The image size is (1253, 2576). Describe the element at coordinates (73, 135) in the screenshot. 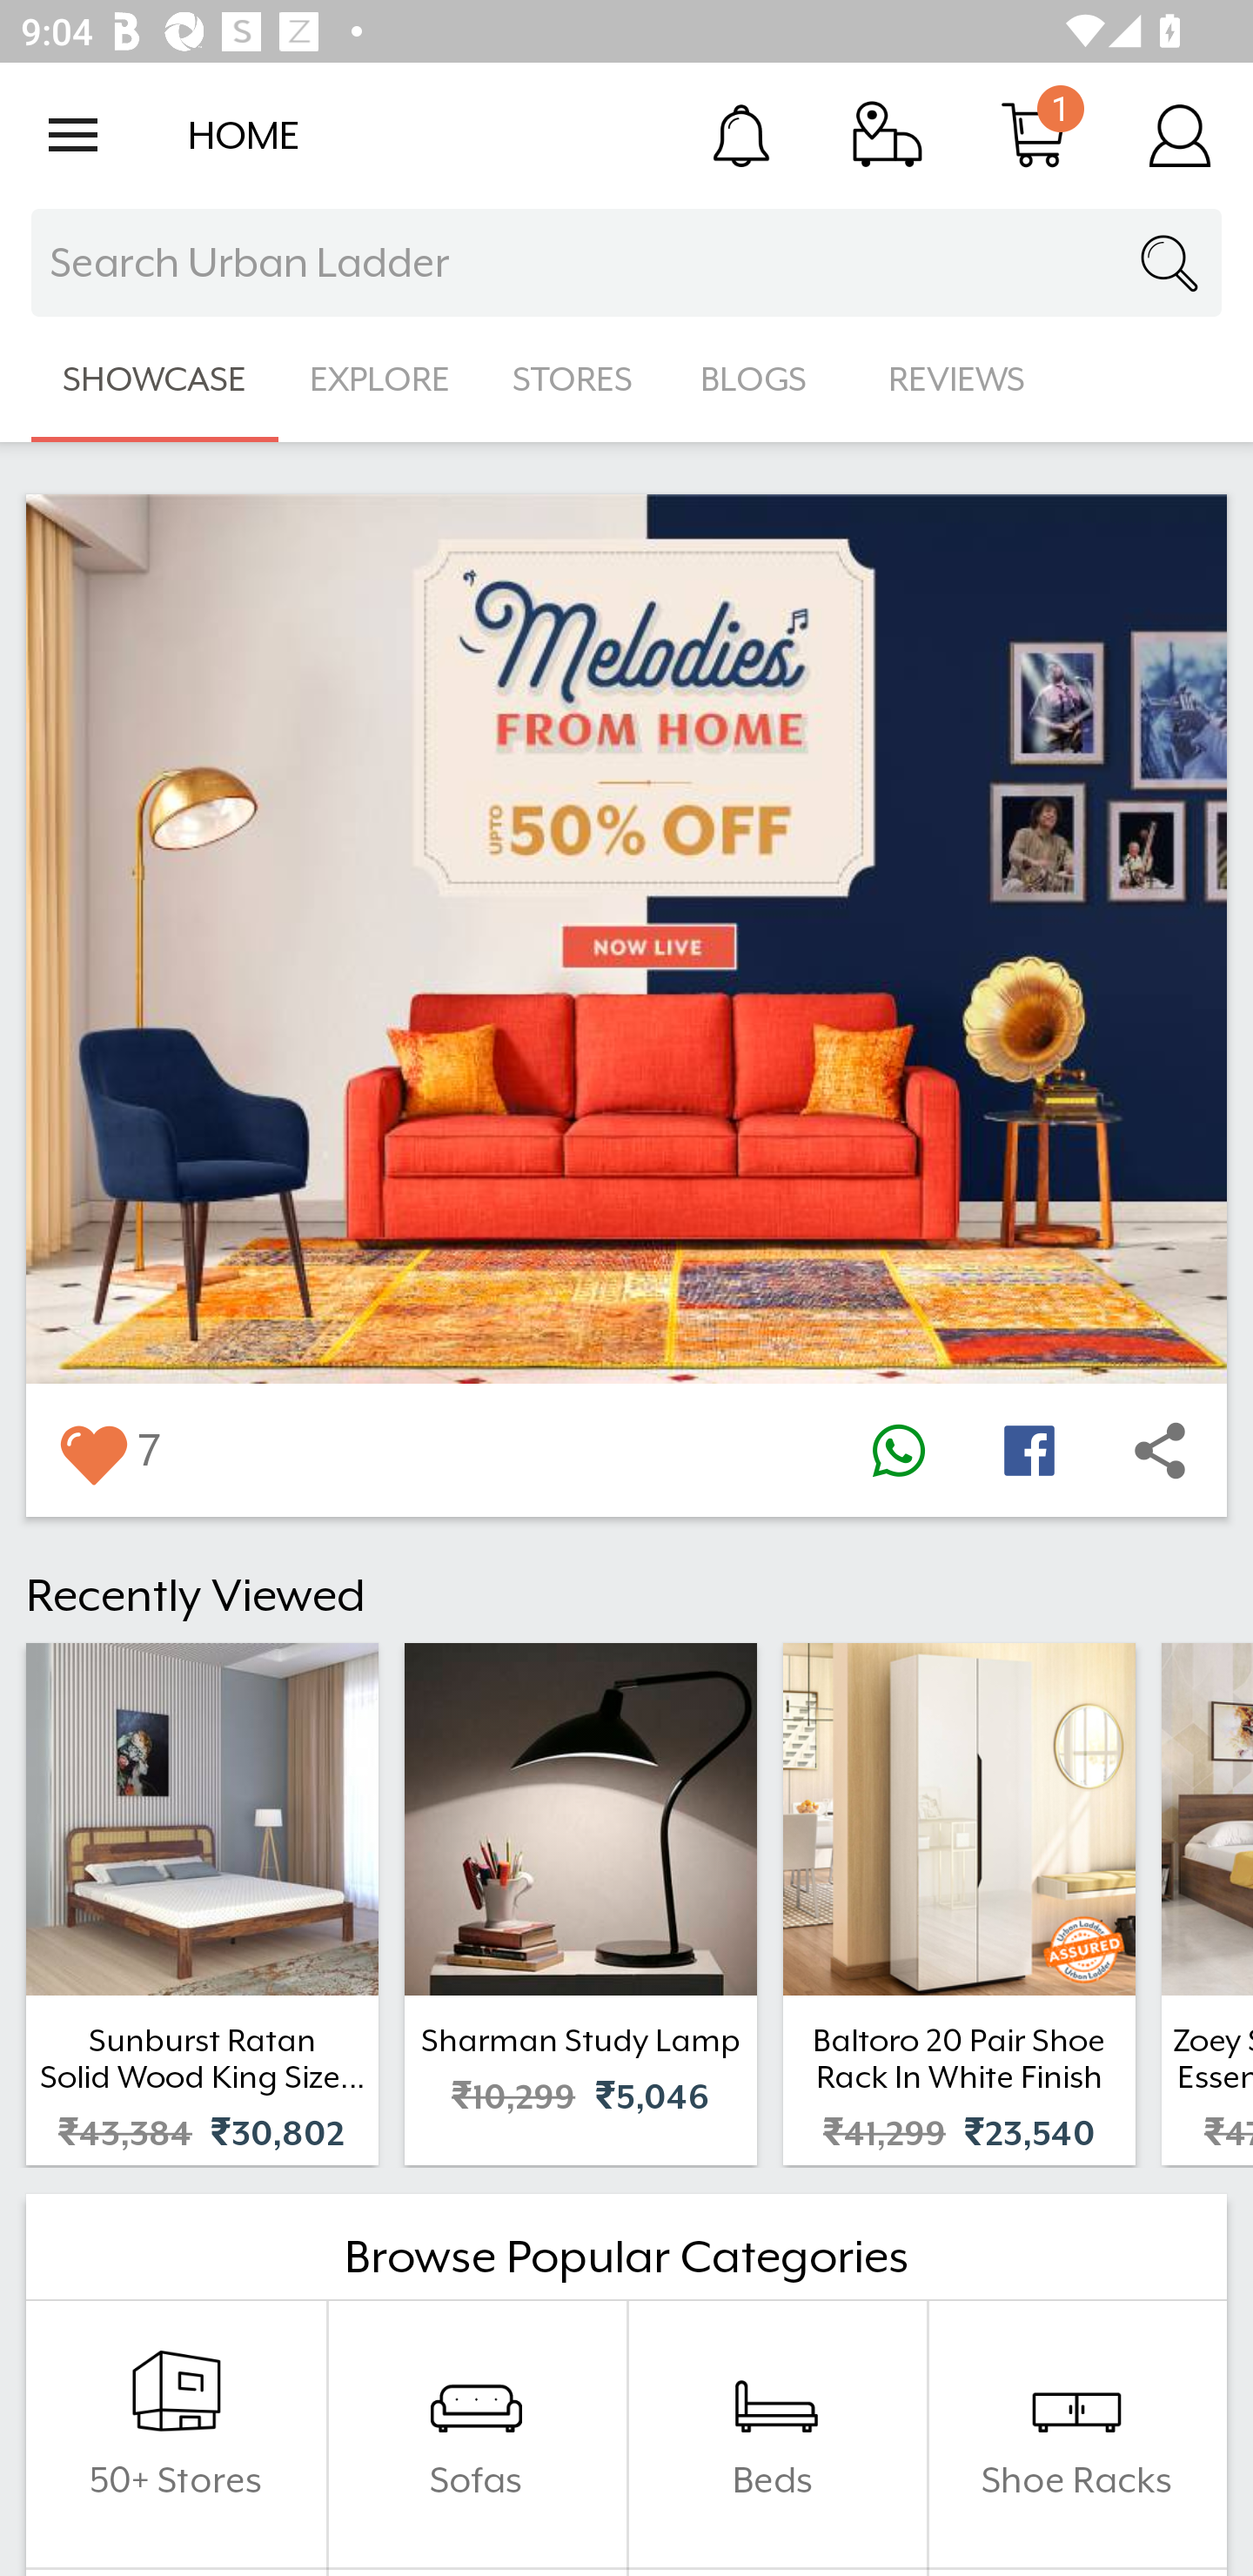

I see `Open navigation drawer` at that location.